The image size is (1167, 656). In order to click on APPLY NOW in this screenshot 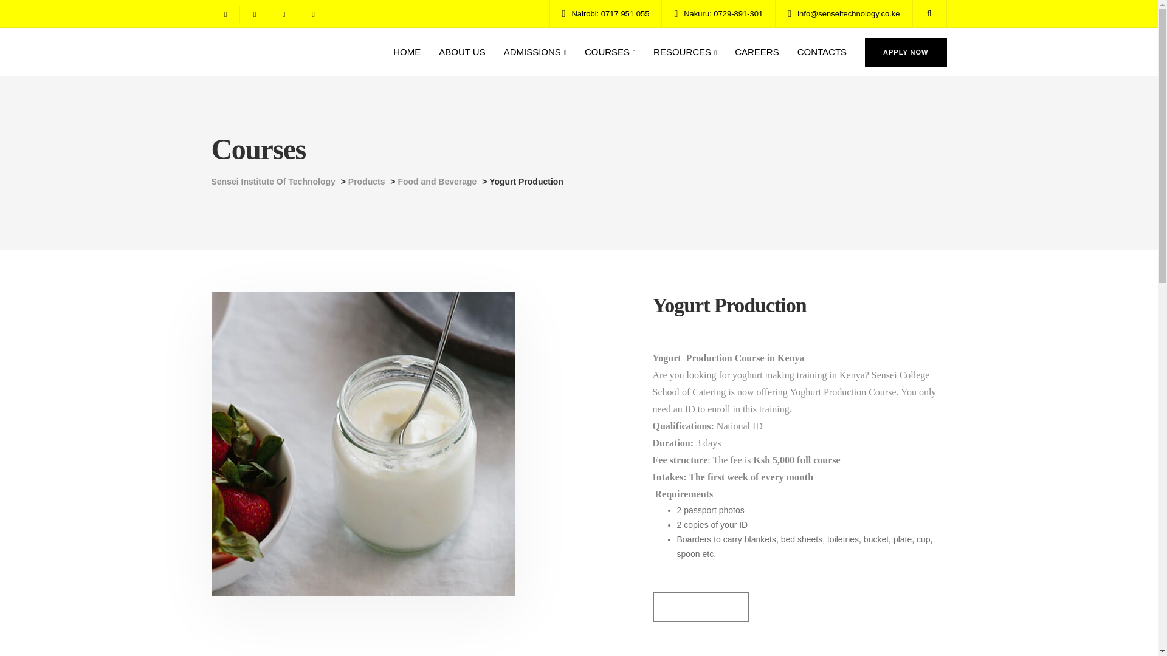, I will do `click(906, 52)`.